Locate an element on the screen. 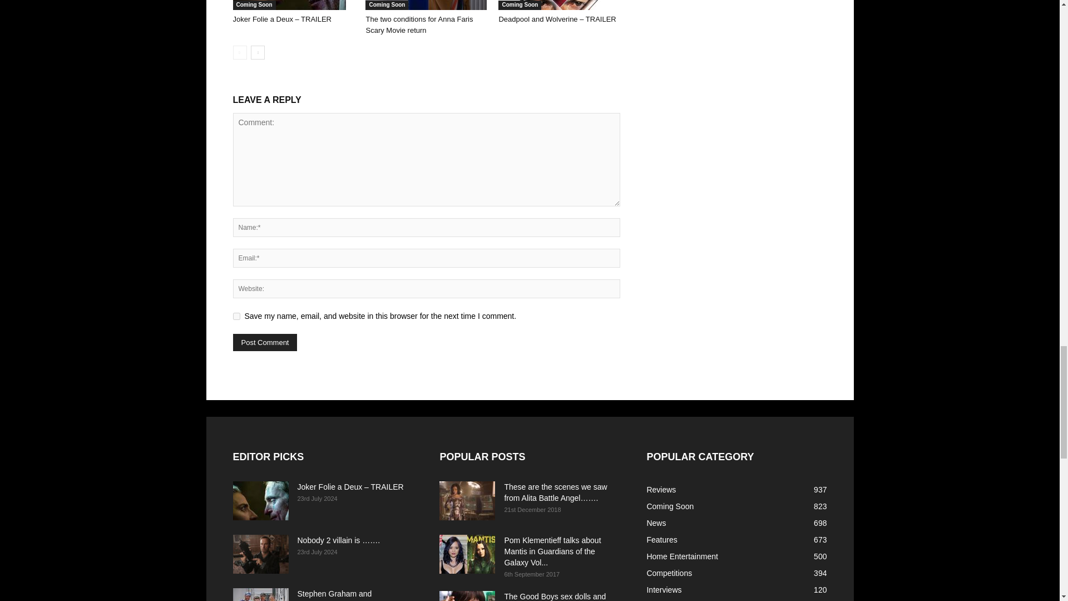  Post Comment is located at coordinates (265, 342).